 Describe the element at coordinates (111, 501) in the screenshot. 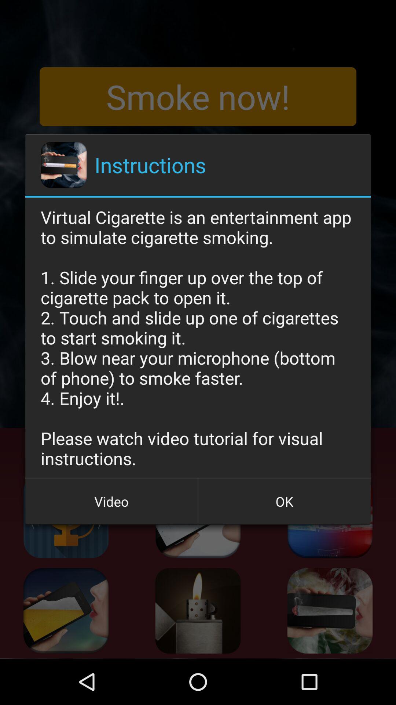

I see `press video button` at that location.